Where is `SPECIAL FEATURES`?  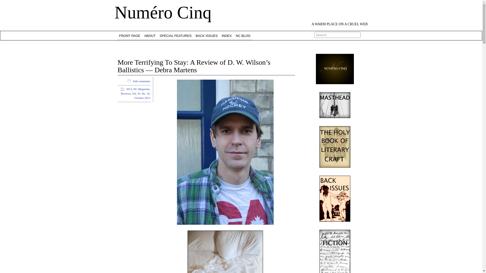
SPECIAL FEATURES is located at coordinates (175, 35).